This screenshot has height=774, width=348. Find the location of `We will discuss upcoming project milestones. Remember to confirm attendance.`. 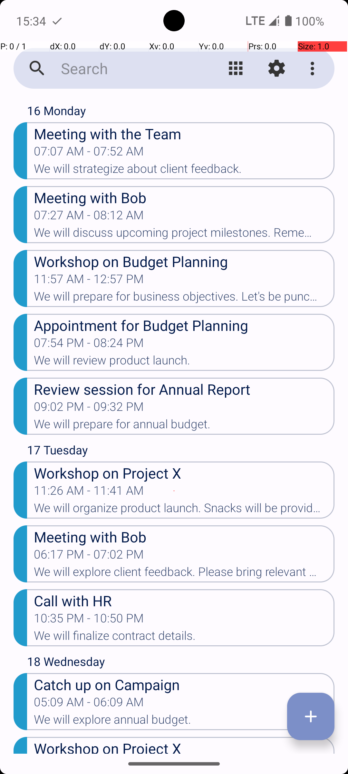

We will discuss upcoming project milestones. Remember to confirm attendance. is located at coordinates (184, 234).